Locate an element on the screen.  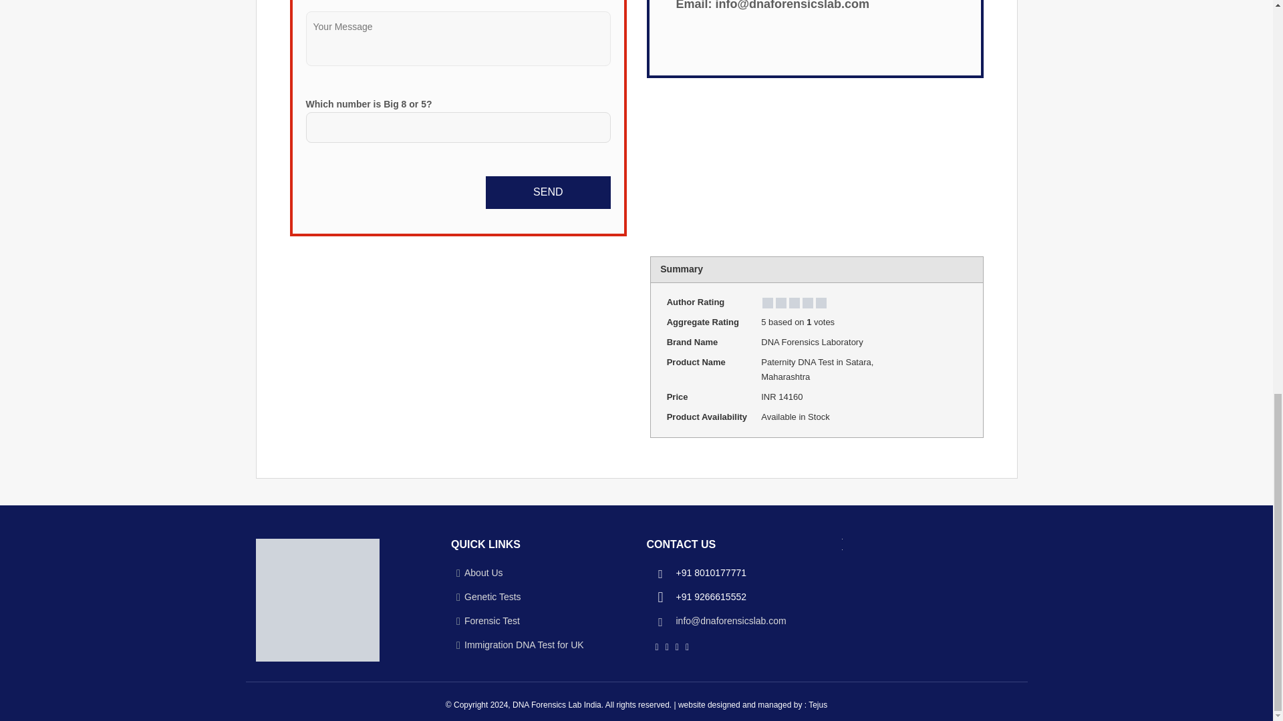
2 is located at coordinates (933, 269).